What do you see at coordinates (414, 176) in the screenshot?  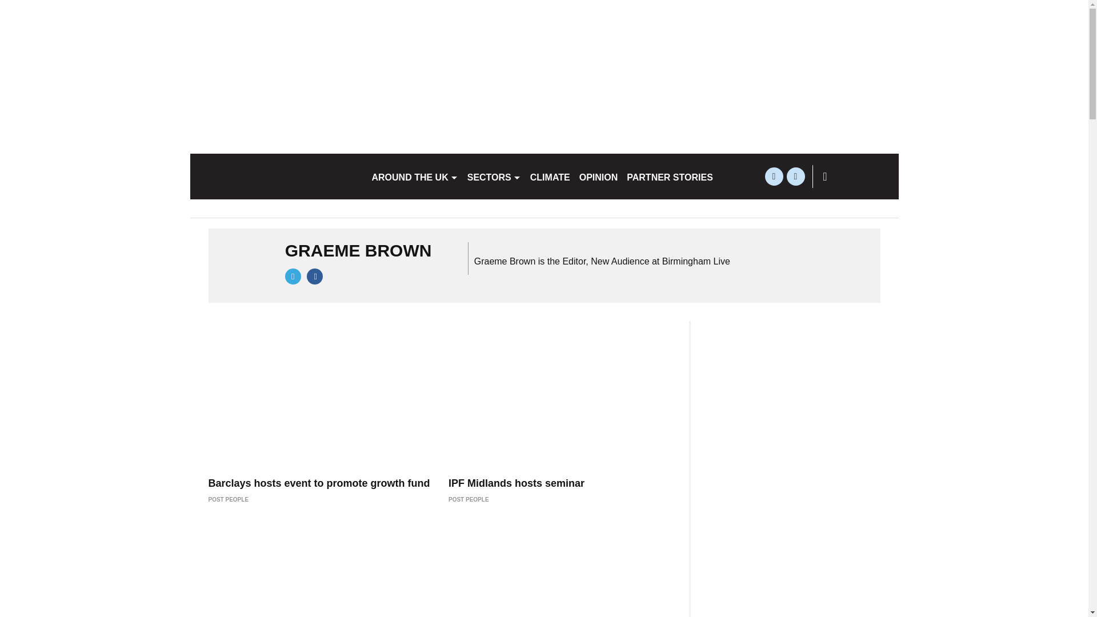 I see `AROUND THE UK` at bounding box center [414, 176].